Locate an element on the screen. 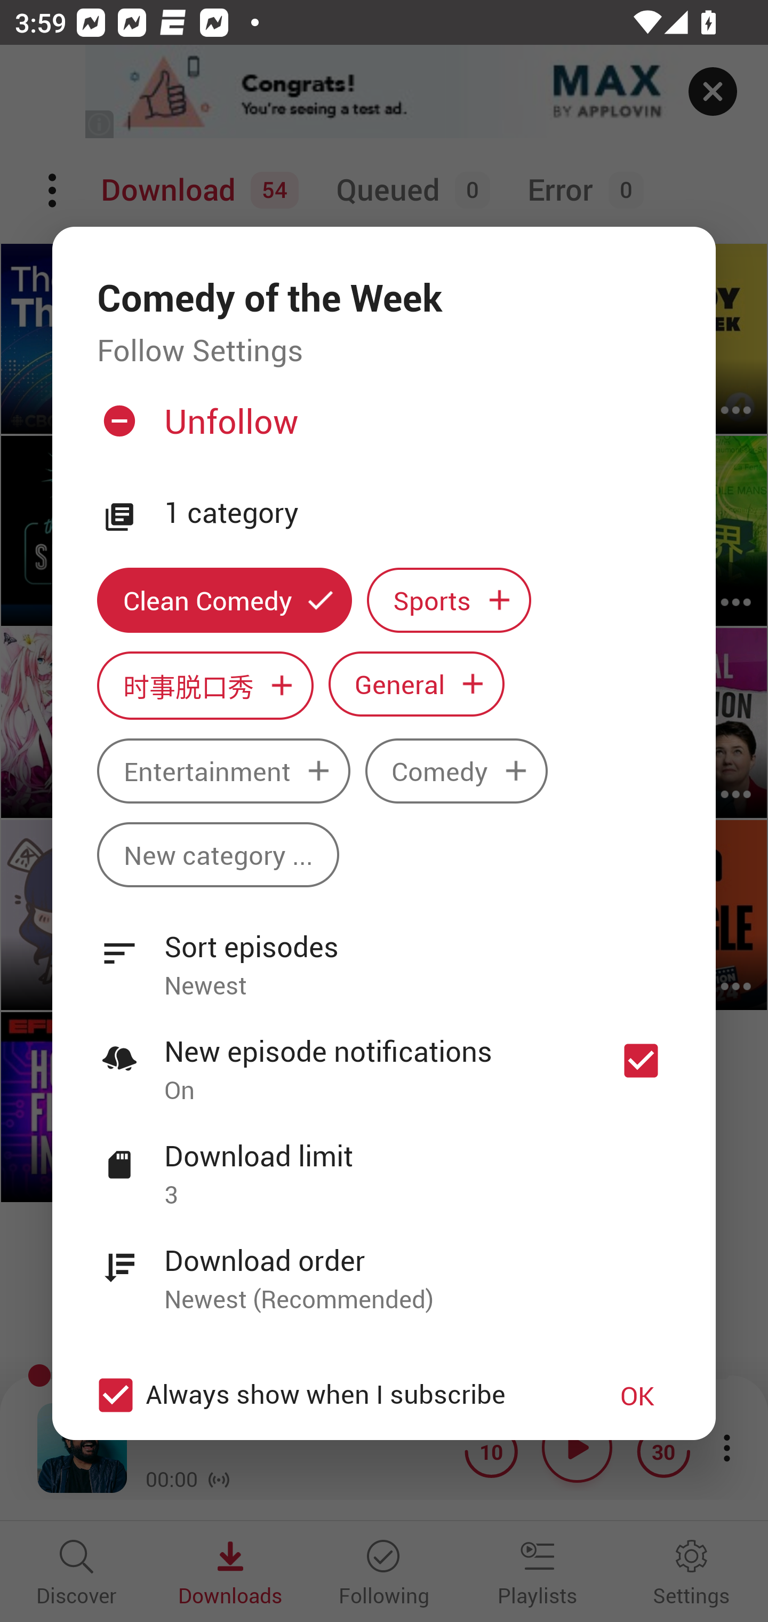  Sports is located at coordinates (449, 600).